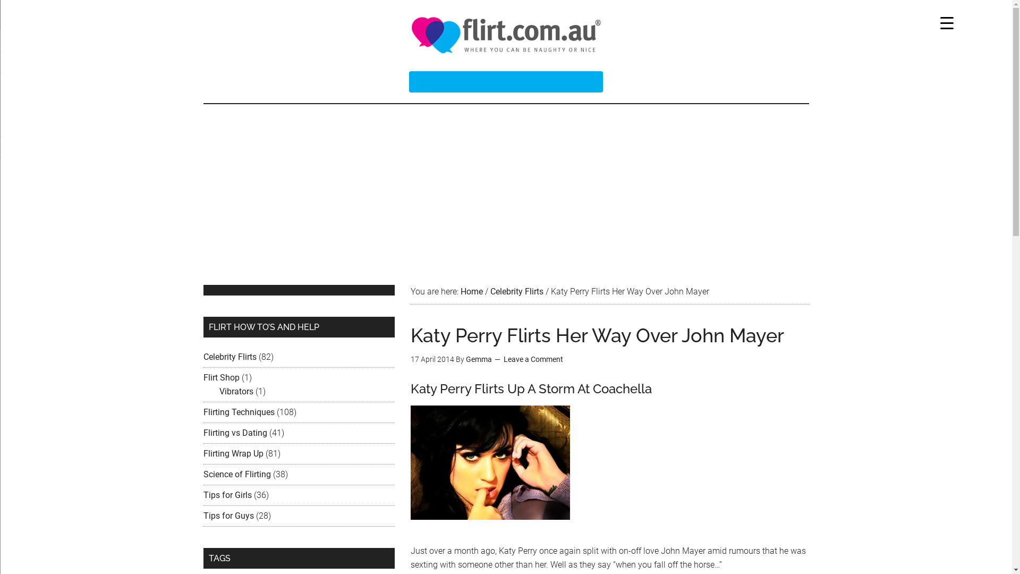  What do you see at coordinates (228, 516) in the screenshot?
I see `Tips for Guys` at bounding box center [228, 516].